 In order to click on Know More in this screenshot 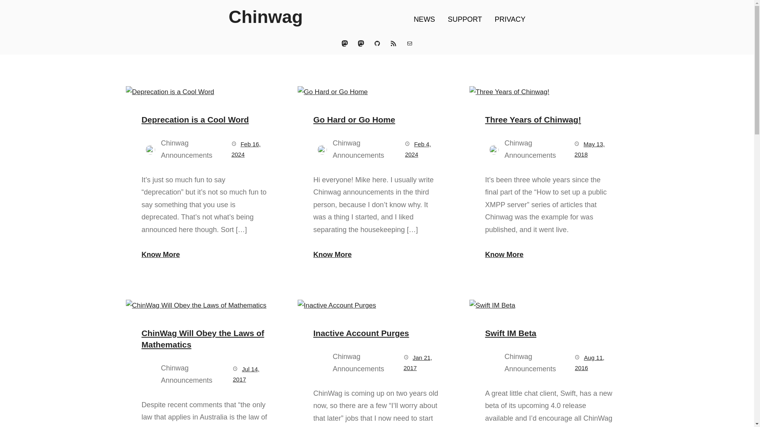, I will do `click(205, 255)`.